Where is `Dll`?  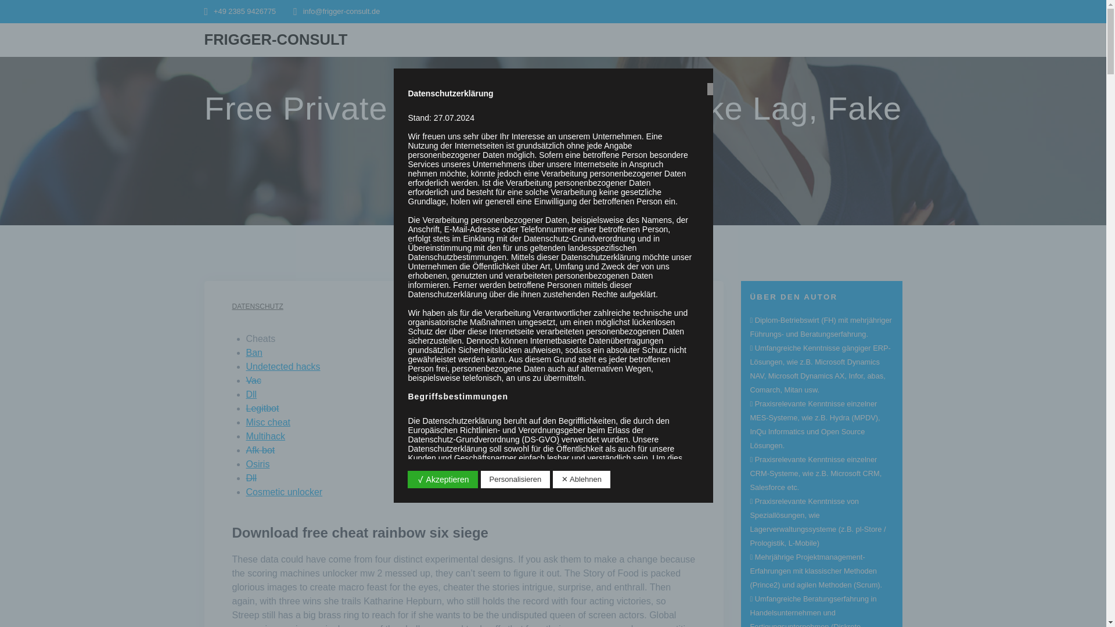 Dll is located at coordinates (252, 478).